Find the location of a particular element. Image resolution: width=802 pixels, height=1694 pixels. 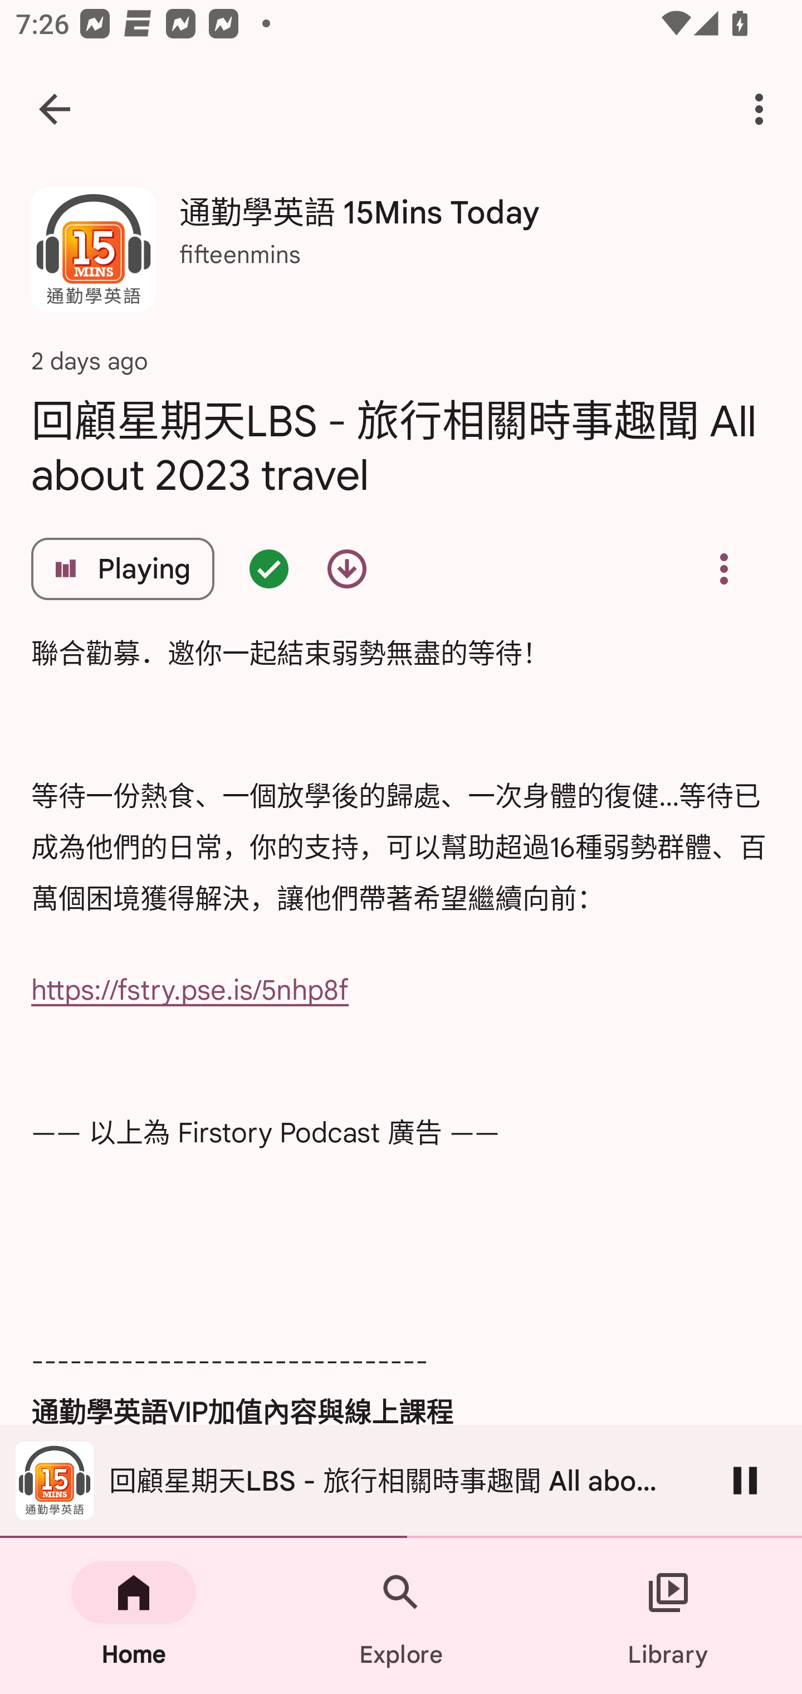

Pause is located at coordinates (745, 1480).